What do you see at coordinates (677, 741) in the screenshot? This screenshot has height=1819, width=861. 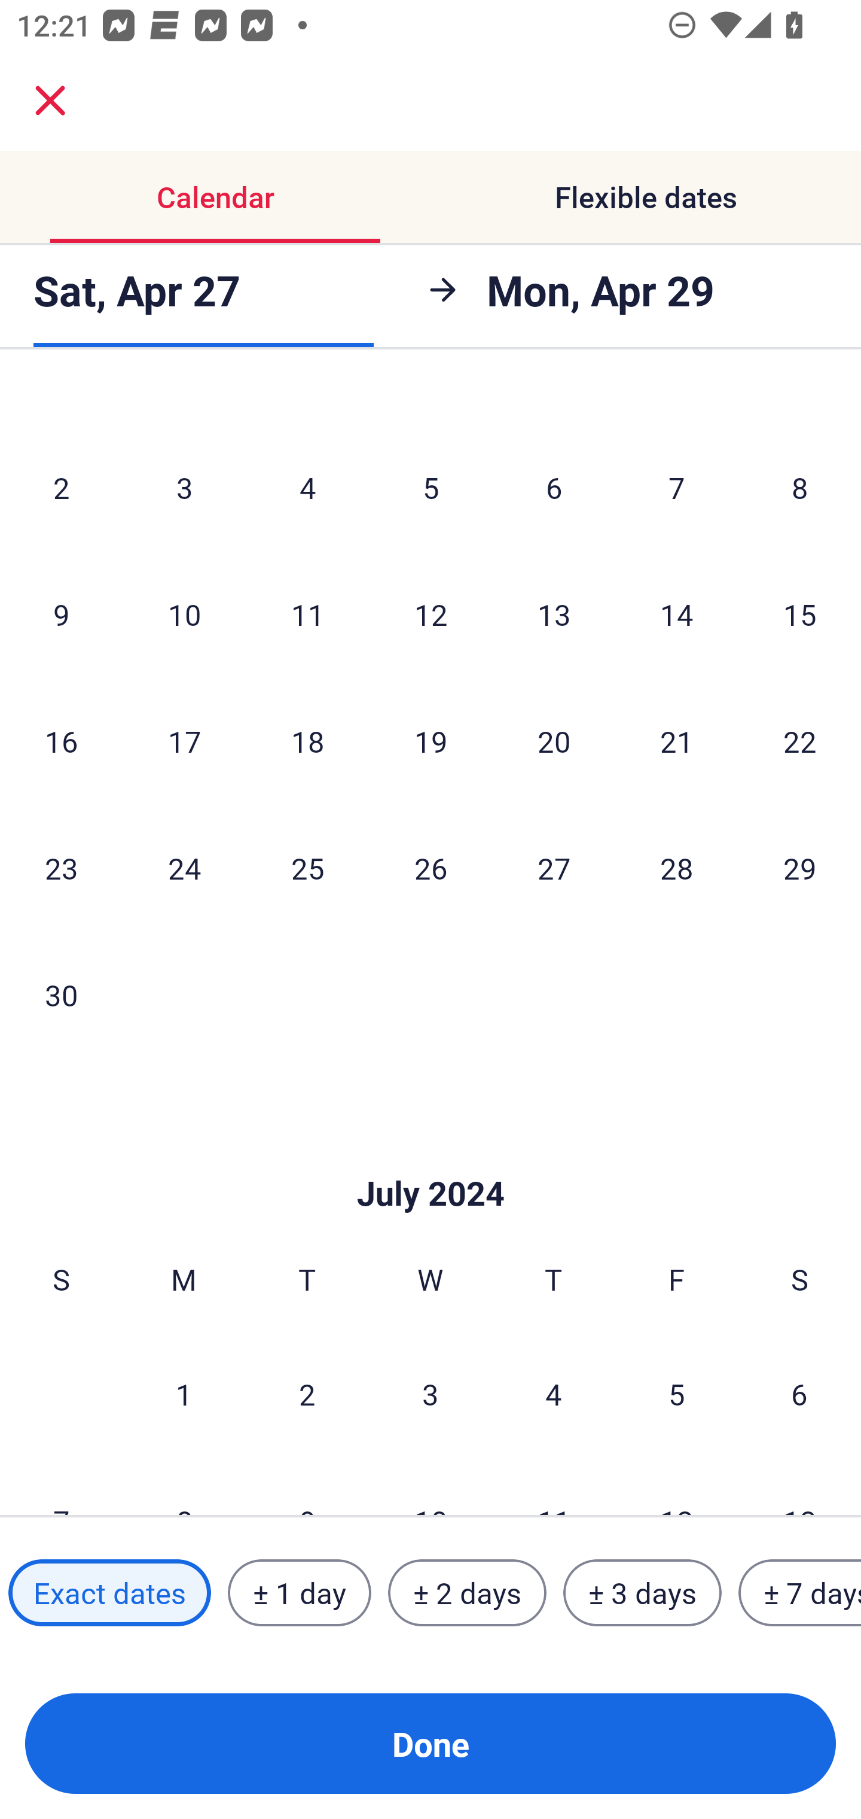 I see `21 Friday, June 21, 2024` at bounding box center [677, 741].